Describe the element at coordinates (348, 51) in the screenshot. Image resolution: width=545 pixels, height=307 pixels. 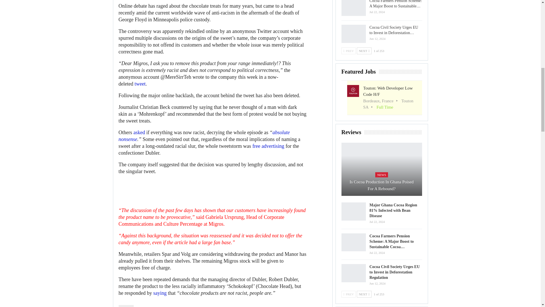
I see `Previous` at that location.